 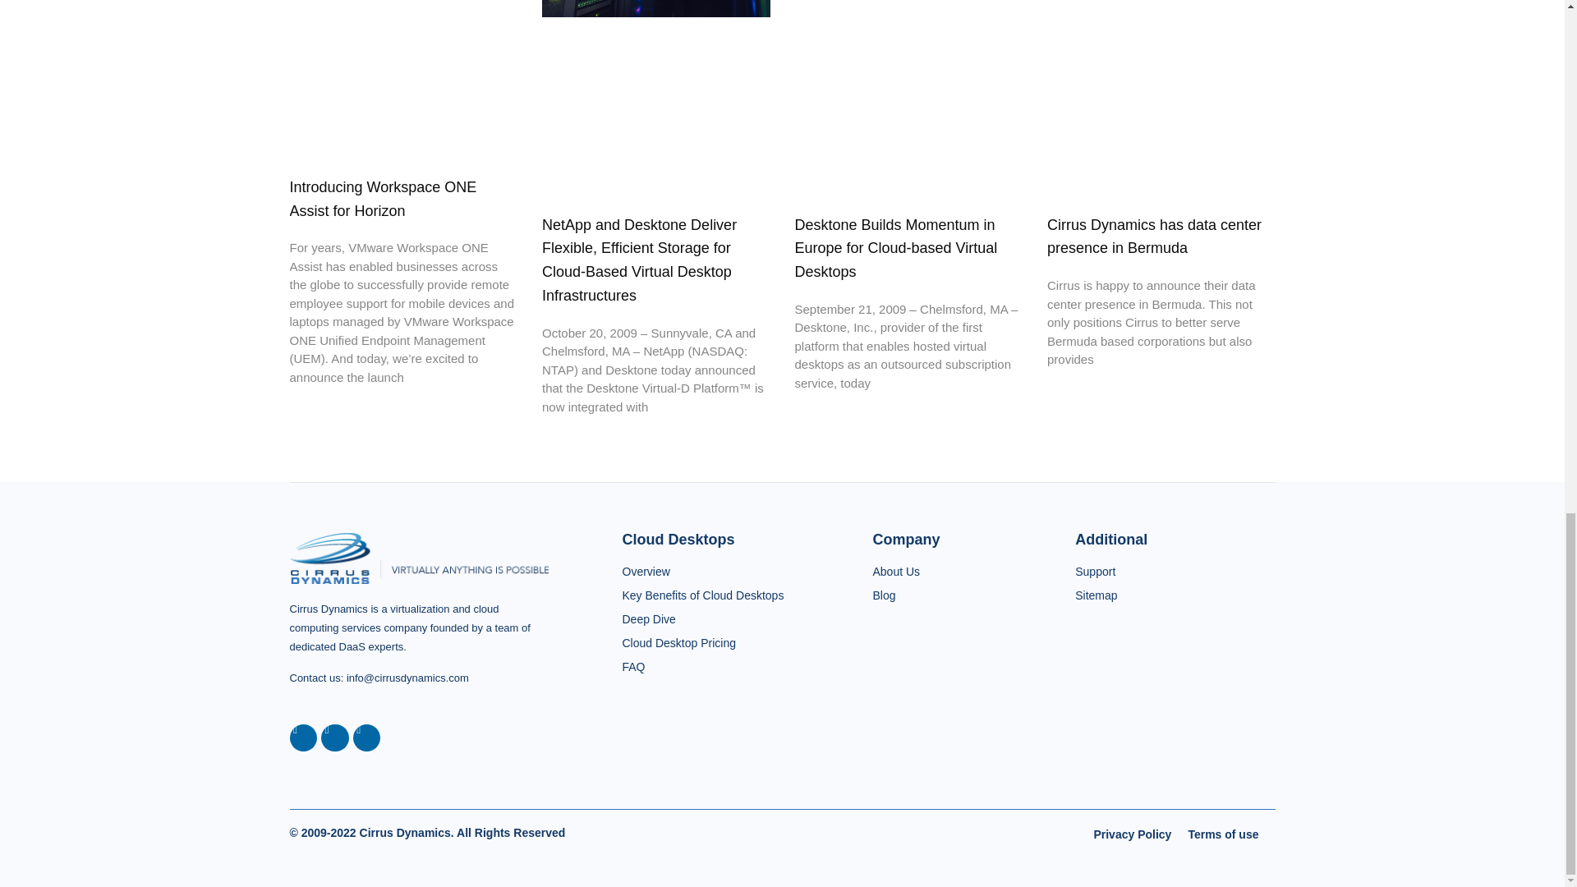 What do you see at coordinates (717, 595) in the screenshot?
I see `Key Benefits of Cloud Desktops` at bounding box center [717, 595].